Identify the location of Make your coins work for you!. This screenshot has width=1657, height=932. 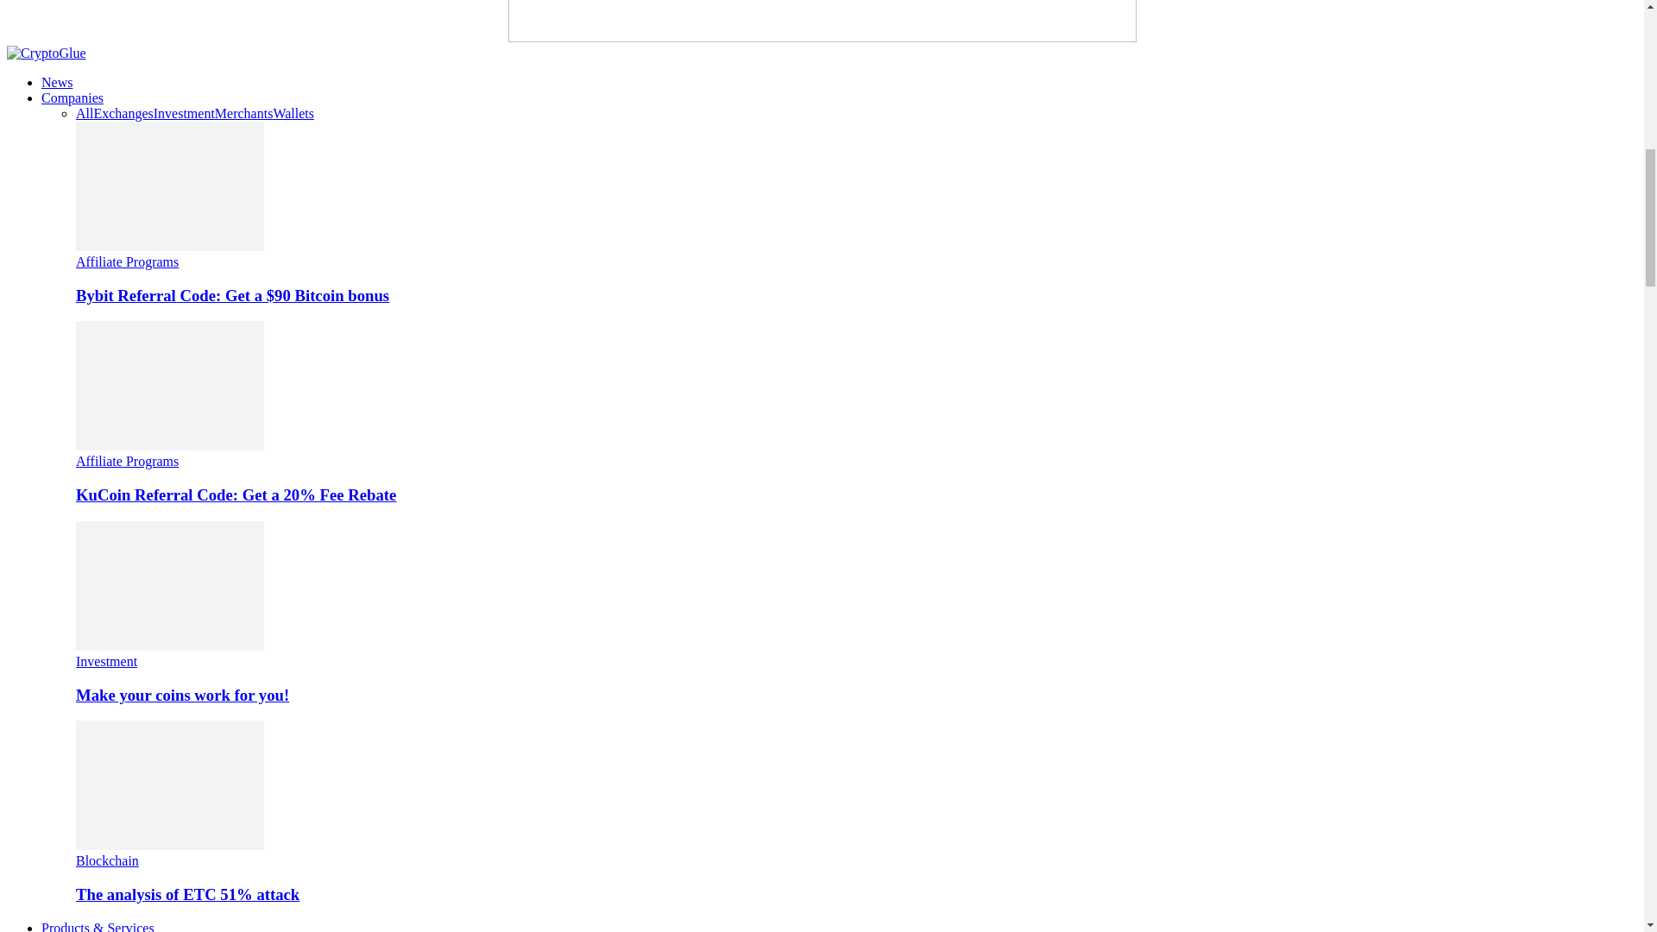
(169, 645).